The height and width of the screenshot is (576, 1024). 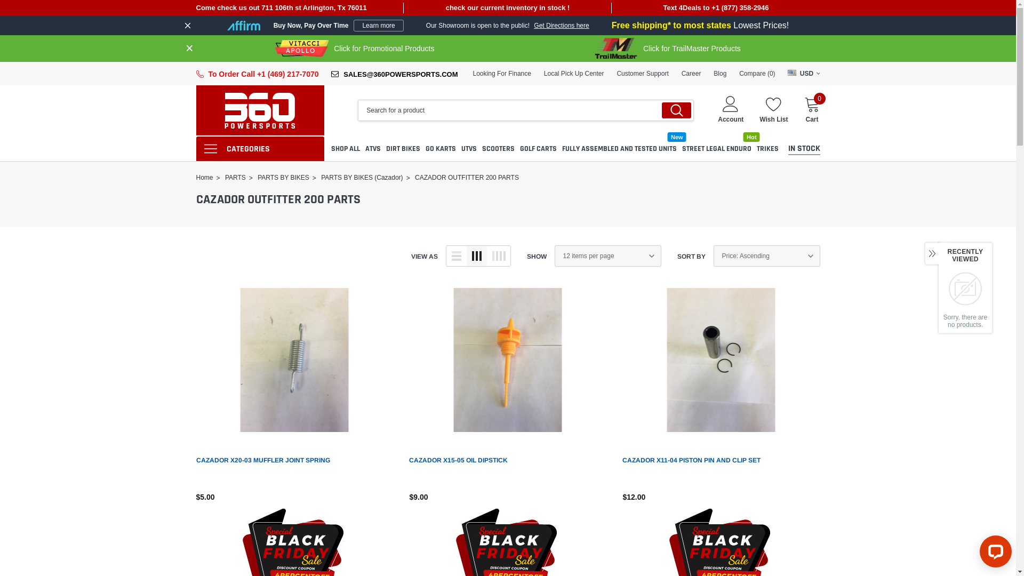 I want to click on SALES@360POWERSPORTS.COM, so click(x=401, y=75).